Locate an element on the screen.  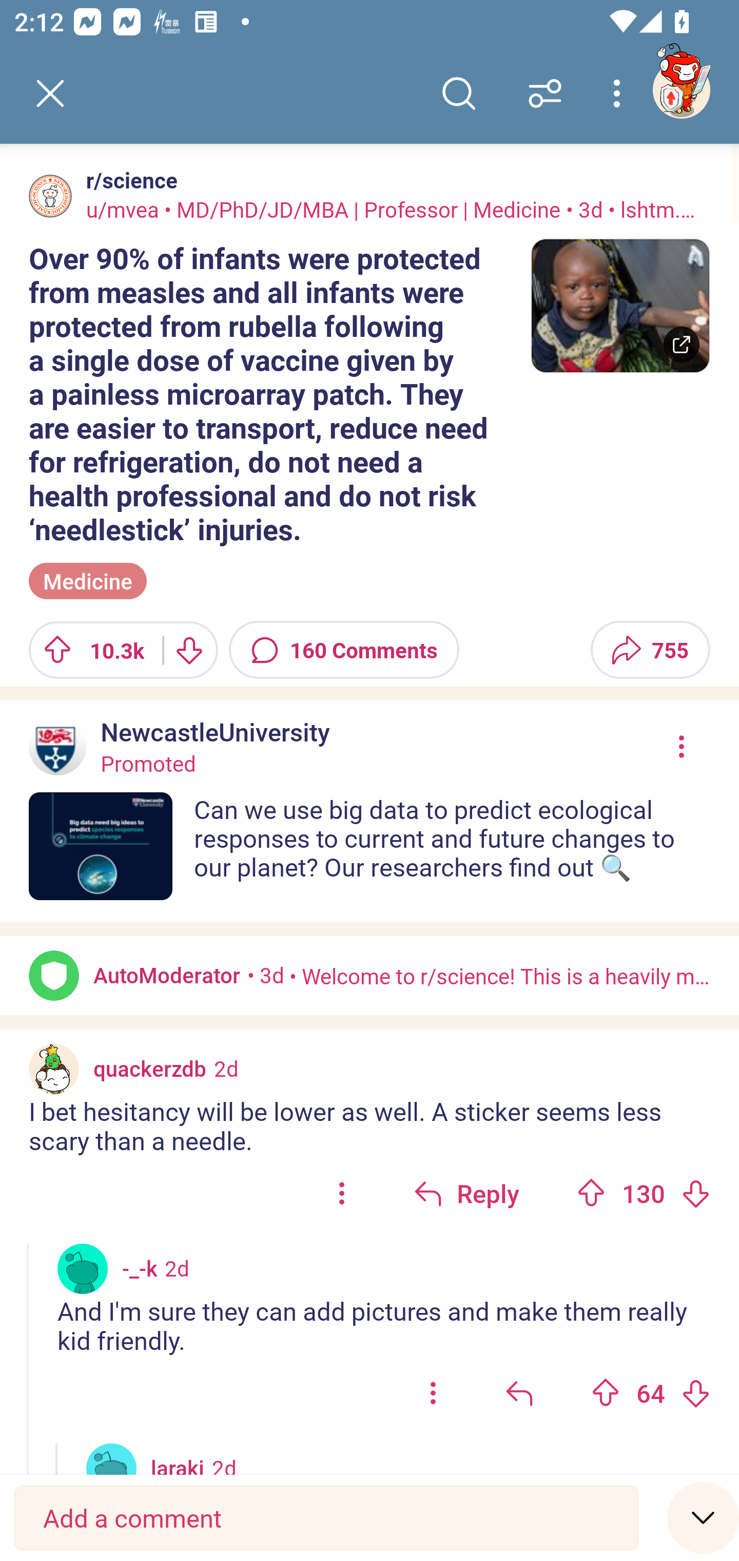
Downvote is located at coordinates (695, 1393).